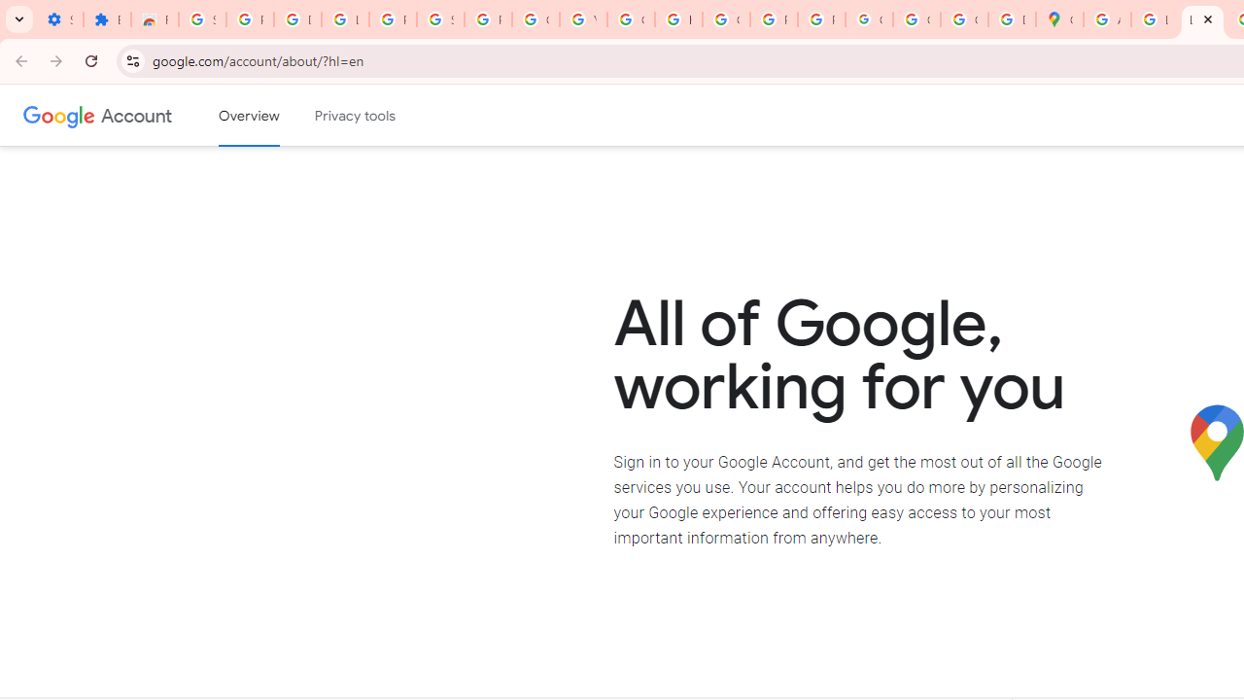 The width and height of the screenshot is (1244, 700). I want to click on Sign in - Google Accounts, so click(202, 19).